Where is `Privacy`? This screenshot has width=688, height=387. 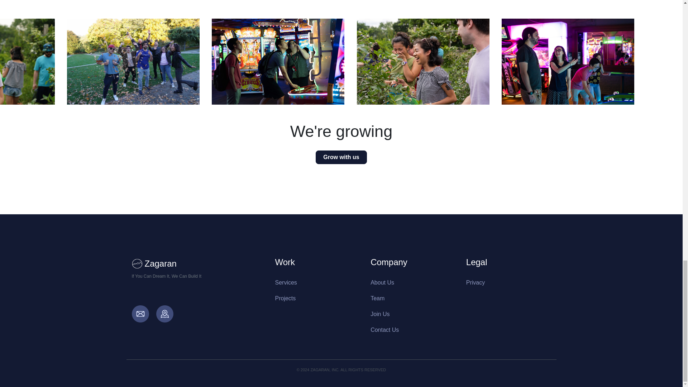
Privacy is located at coordinates (476, 282).